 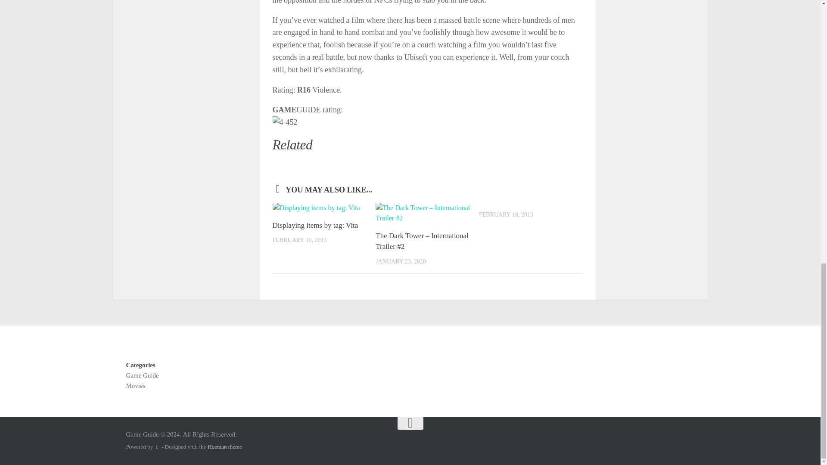 I want to click on Movies, so click(x=135, y=385).